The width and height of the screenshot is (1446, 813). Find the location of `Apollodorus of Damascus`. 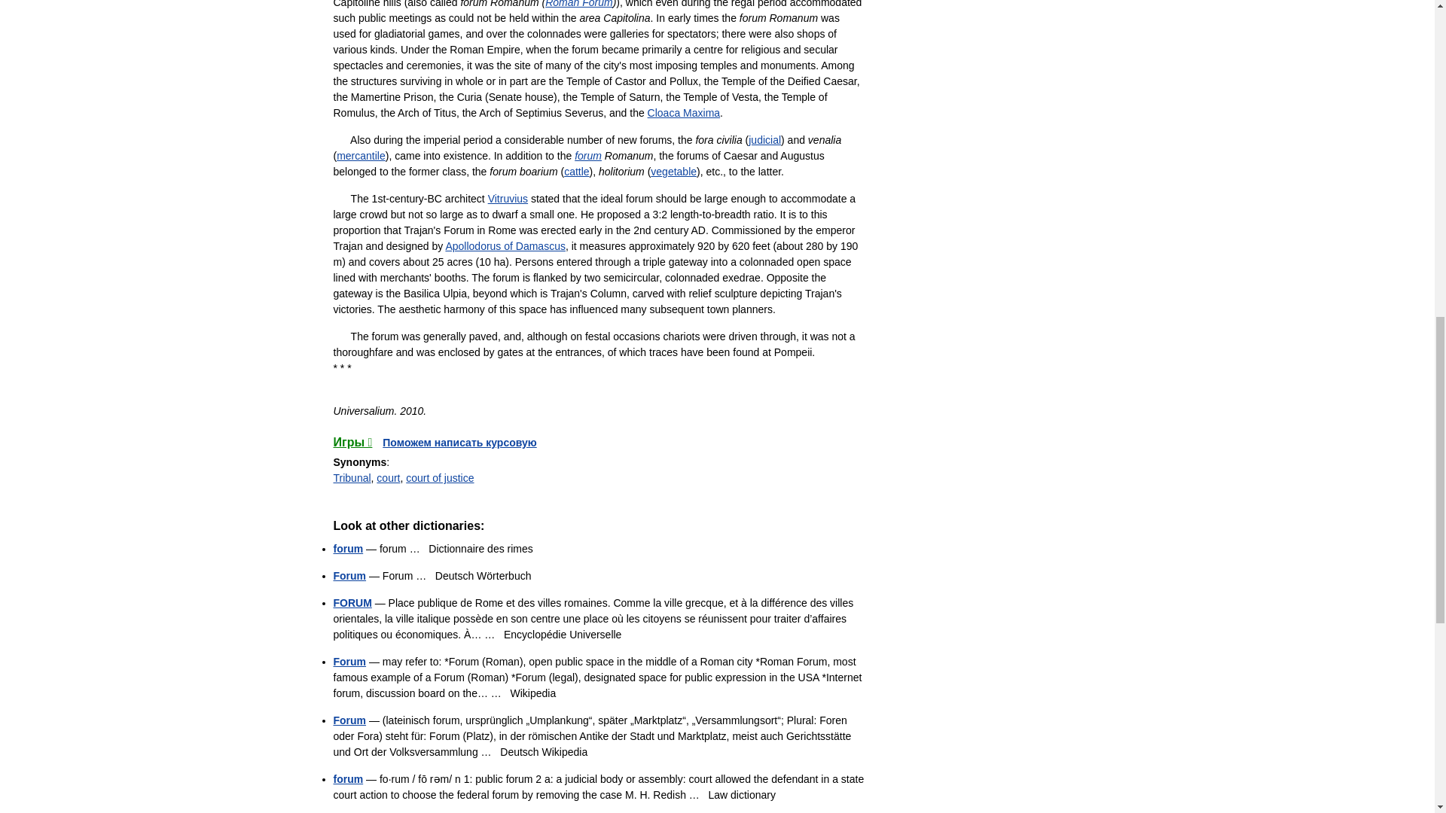

Apollodorus of Damascus is located at coordinates (505, 245).